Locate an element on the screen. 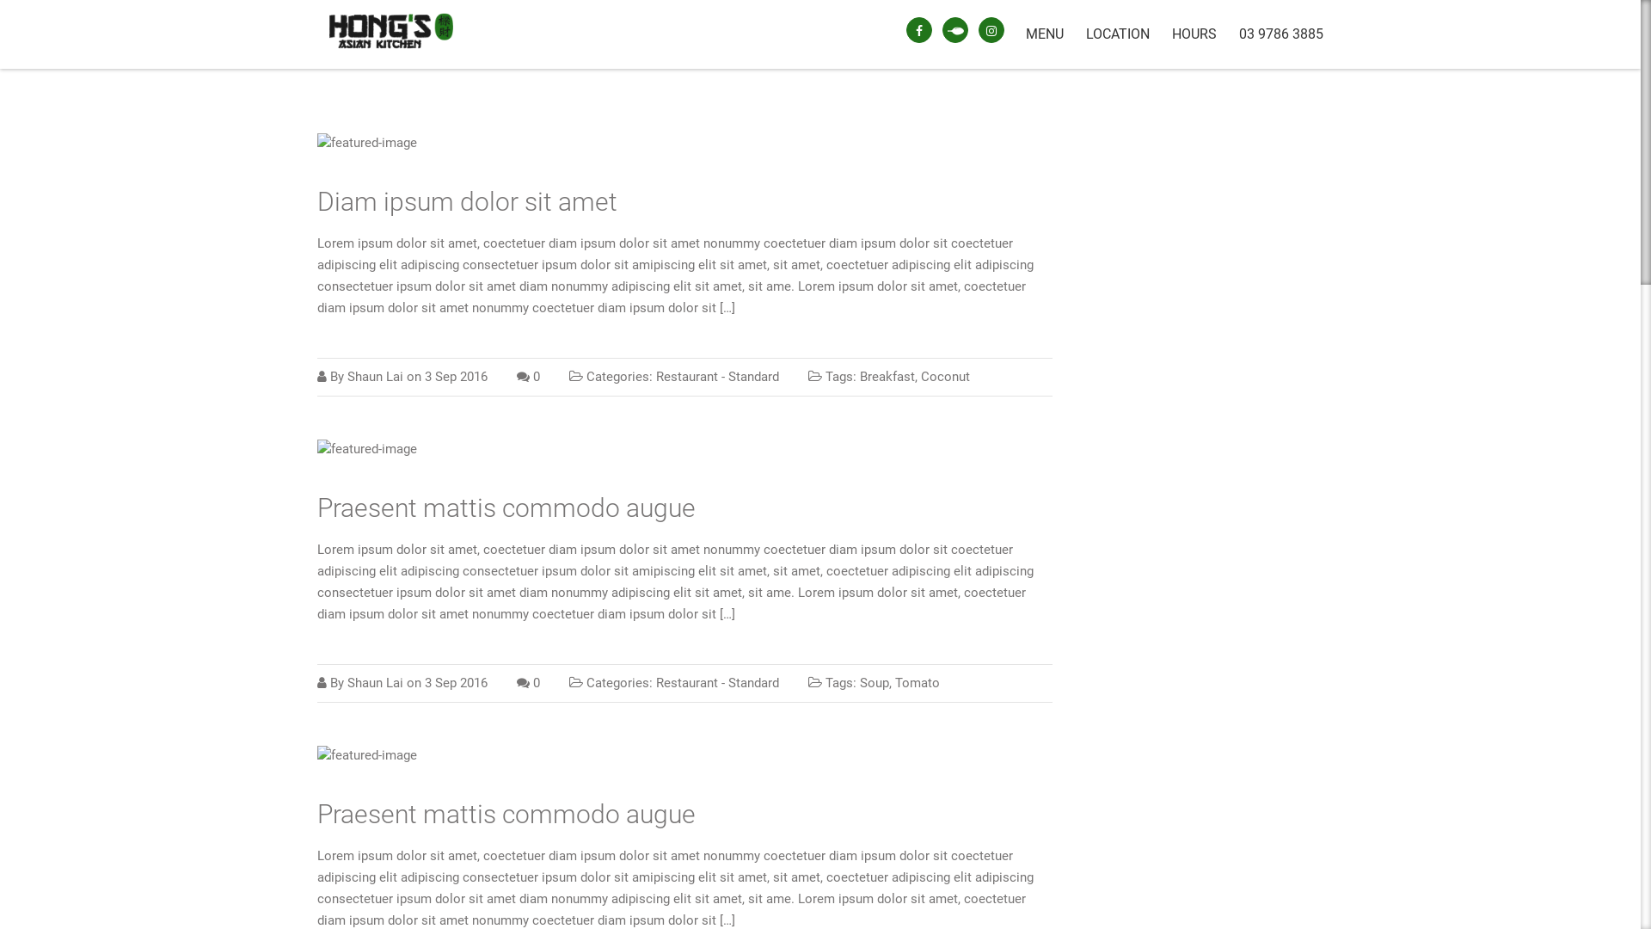  LOCATION is located at coordinates (1118, 34).